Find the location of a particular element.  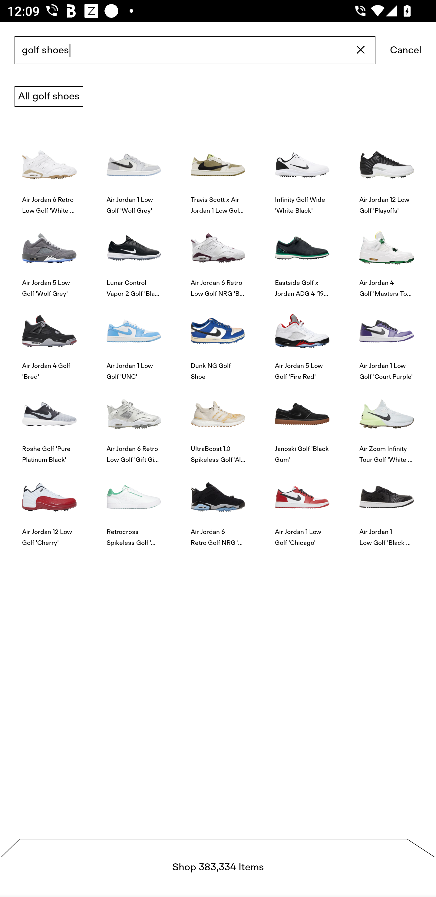

Infinity Golf Wide 'White Black' is located at coordinates (302, 173).